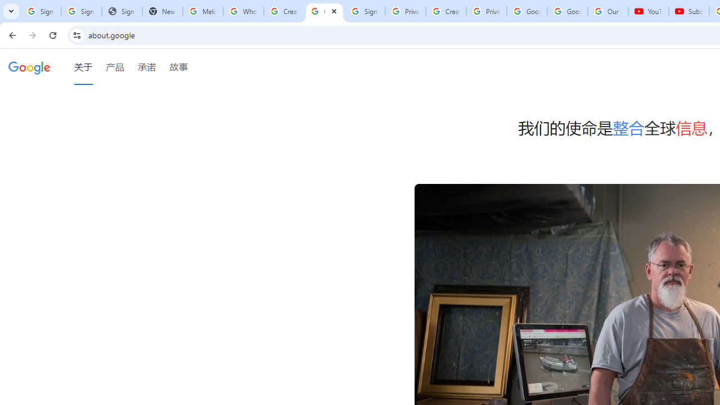 The height and width of the screenshot is (405, 720). I want to click on Close, so click(334, 11).